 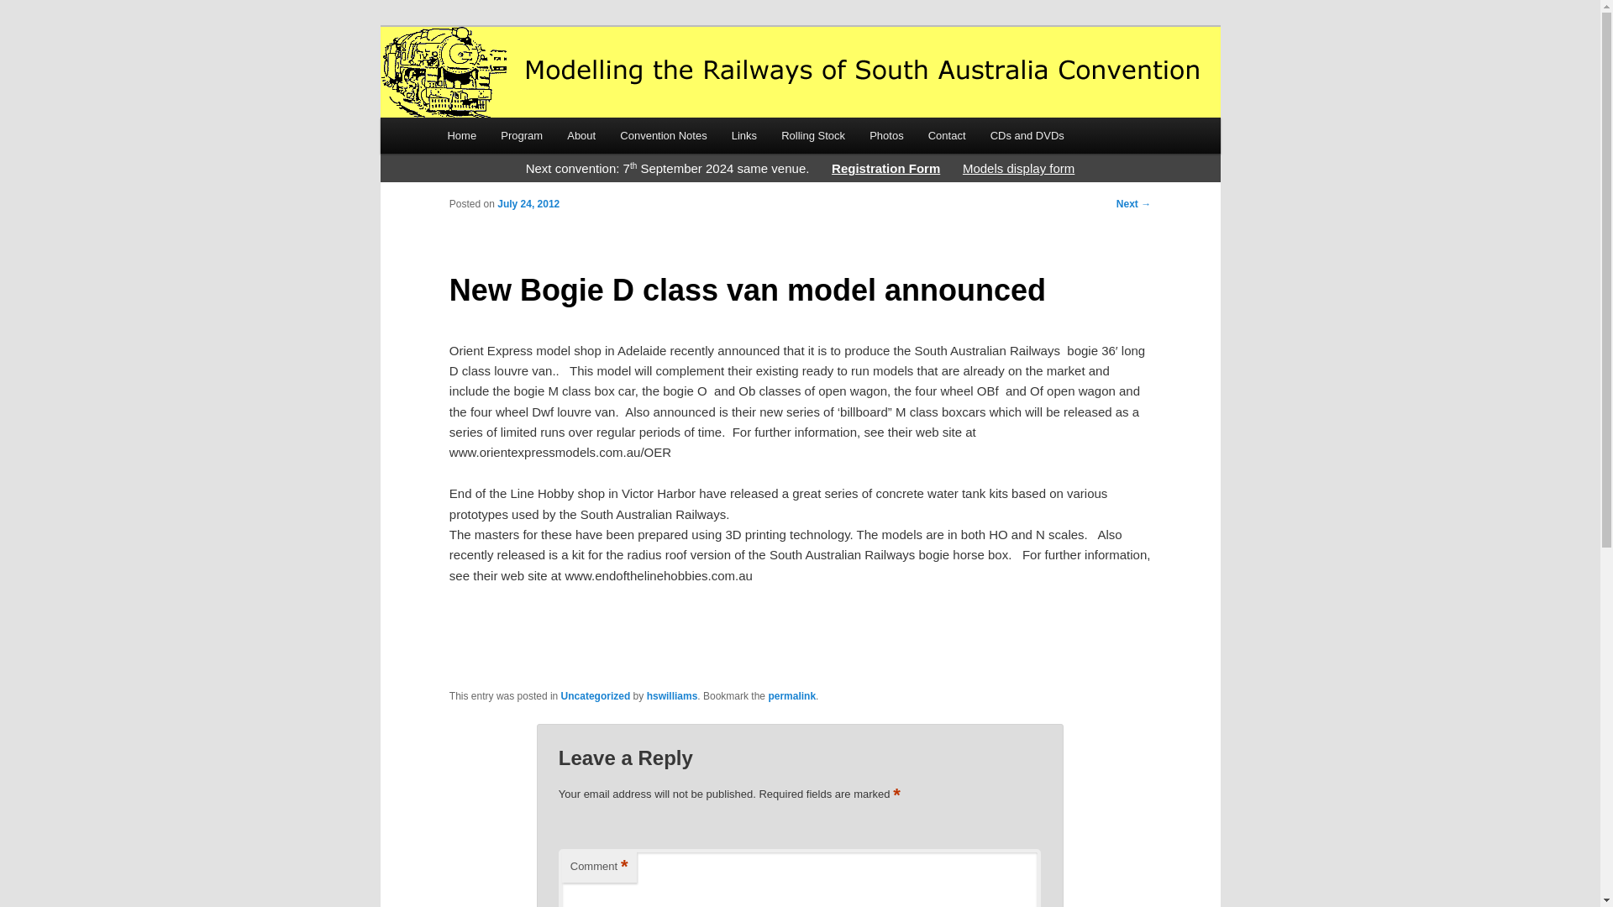 I want to click on Contact, so click(x=946, y=135).